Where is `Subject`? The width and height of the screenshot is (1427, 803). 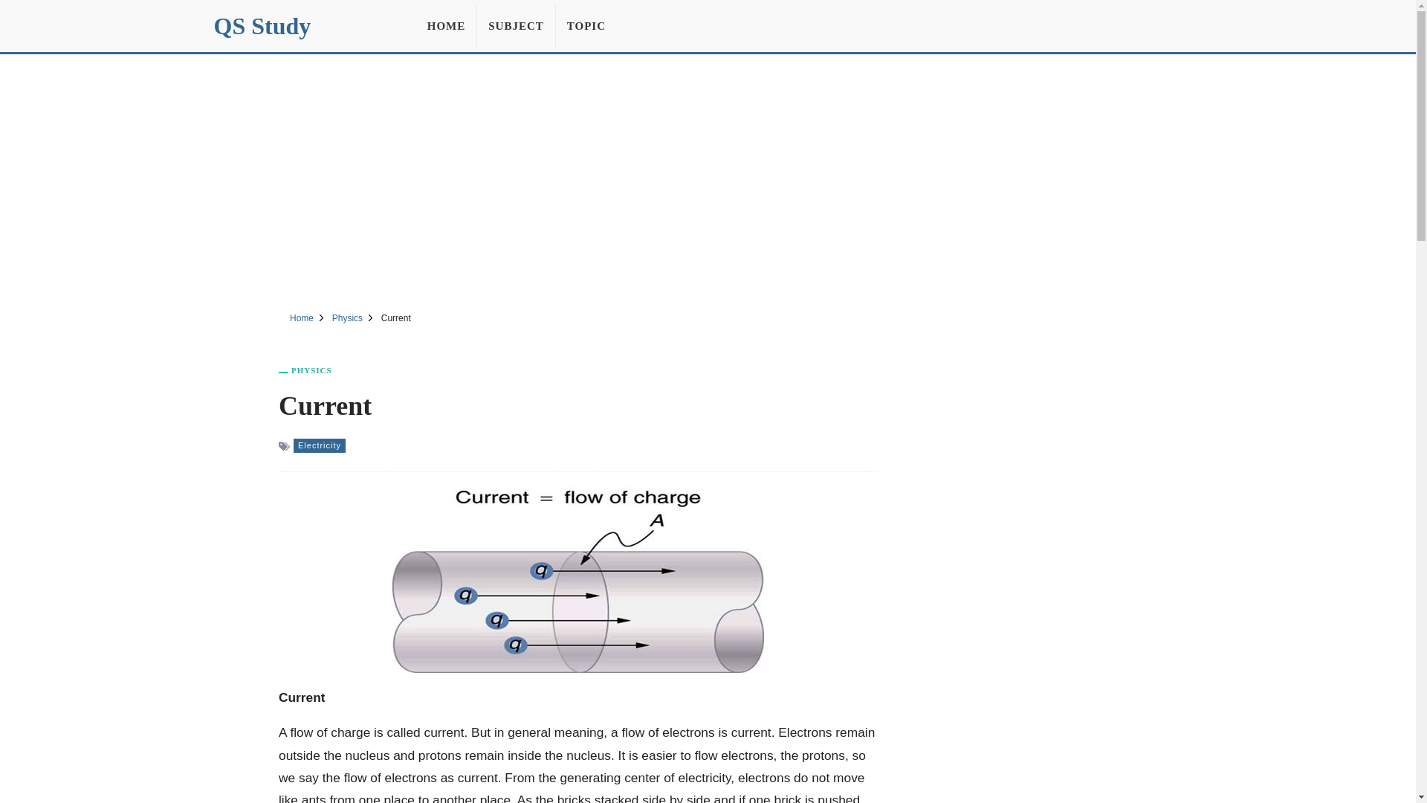
Subject is located at coordinates (516, 25).